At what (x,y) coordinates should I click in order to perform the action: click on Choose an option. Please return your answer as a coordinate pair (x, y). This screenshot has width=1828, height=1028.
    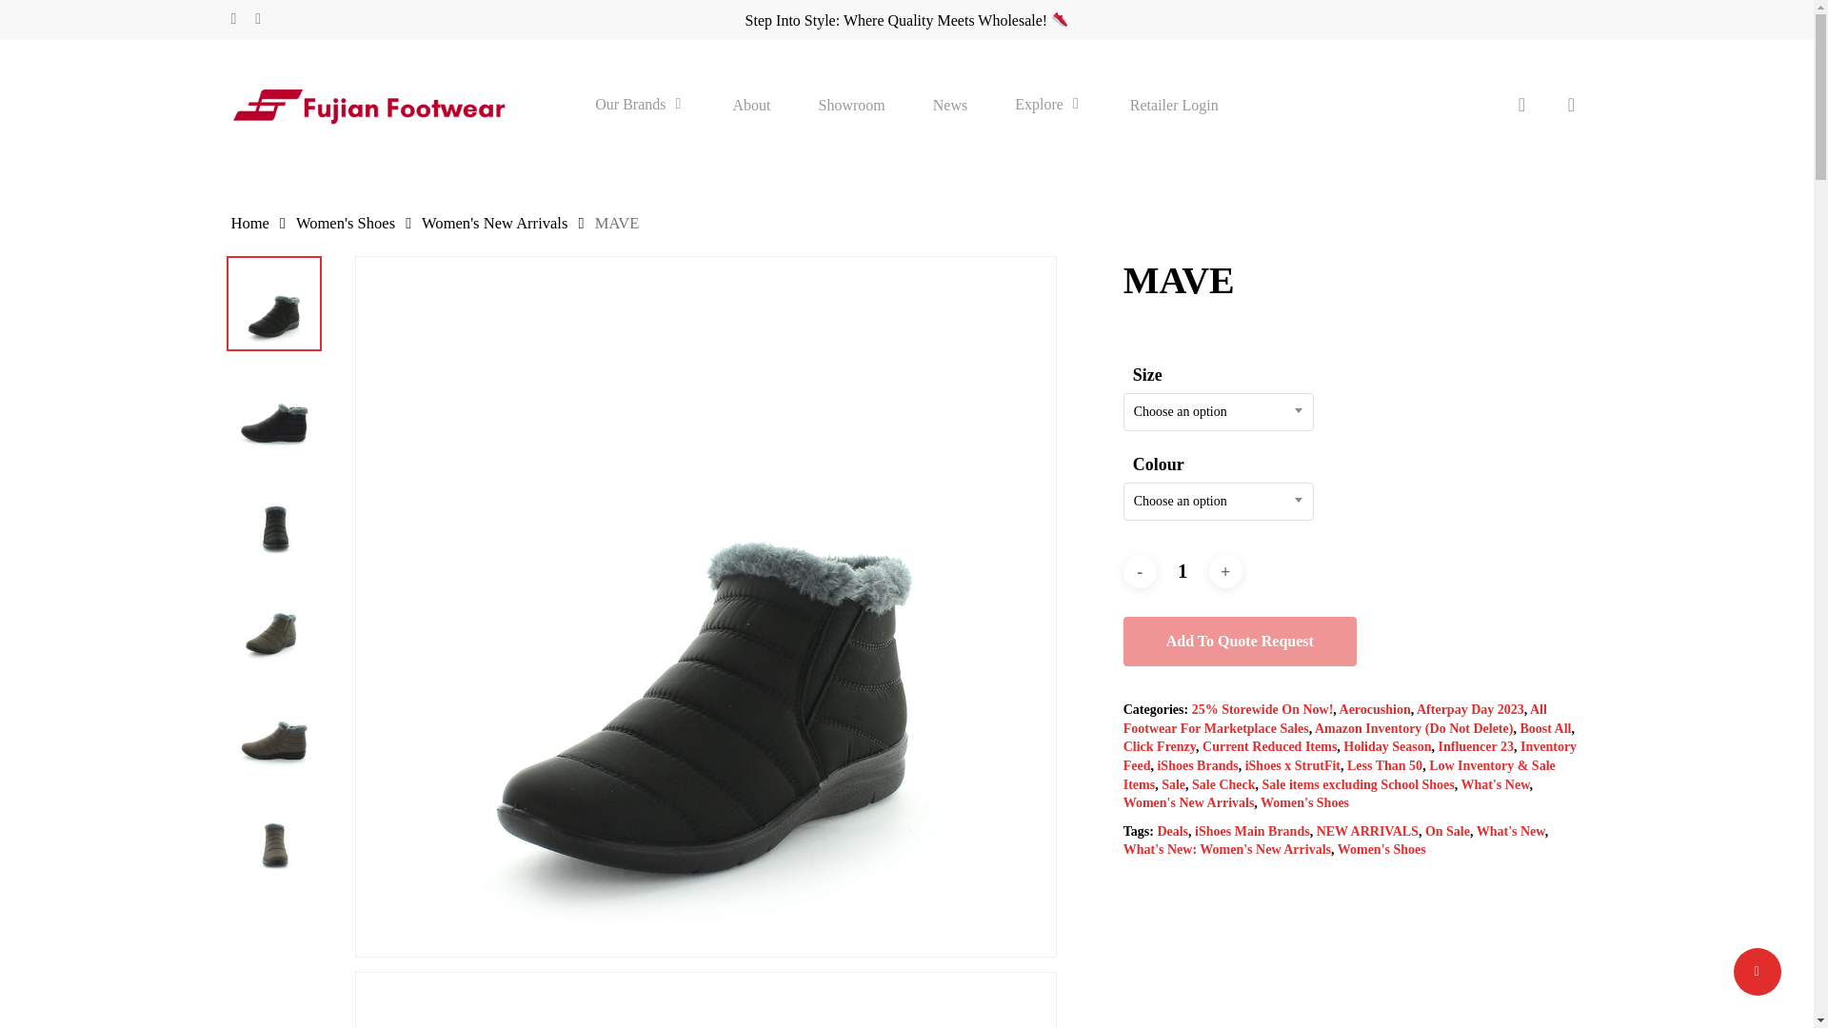
    Looking at the image, I should click on (1218, 502).